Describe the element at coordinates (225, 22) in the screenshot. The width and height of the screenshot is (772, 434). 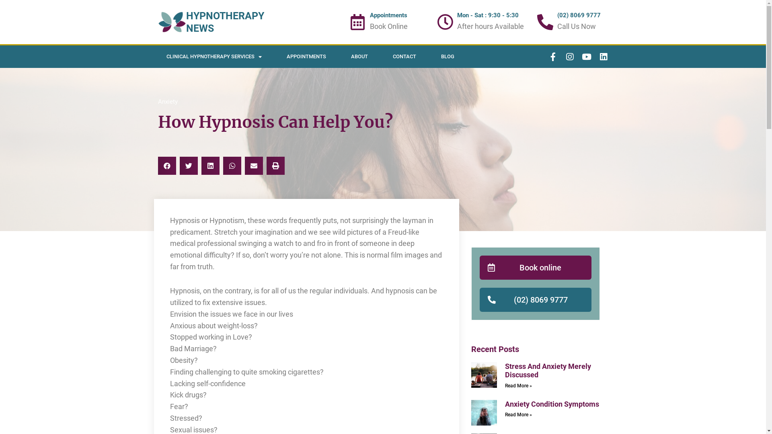
I see `HYPNOTHERAPY
NEWS` at that location.